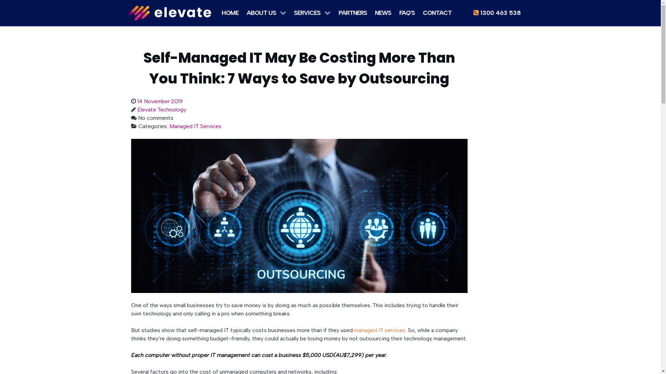 The width and height of the screenshot is (666, 374). What do you see at coordinates (160, 101) in the screenshot?
I see `14 November 2019` at bounding box center [160, 101].